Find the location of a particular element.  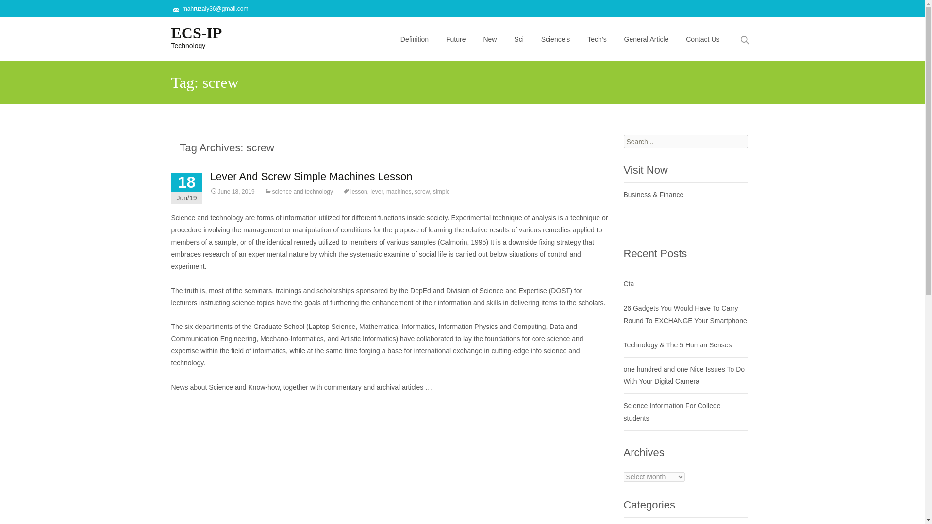

machines is located at coordinates (745, 40).